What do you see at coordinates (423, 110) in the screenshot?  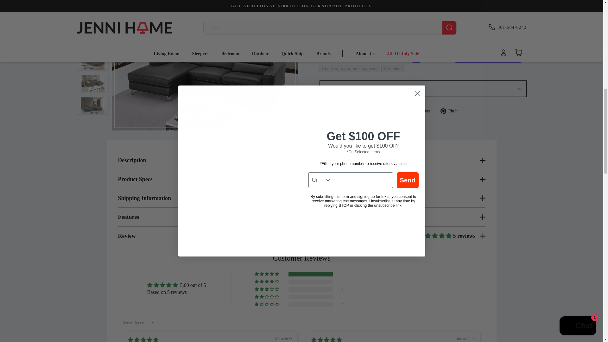 I see `Tweet on Twitter` at bounding box center [423, 110].